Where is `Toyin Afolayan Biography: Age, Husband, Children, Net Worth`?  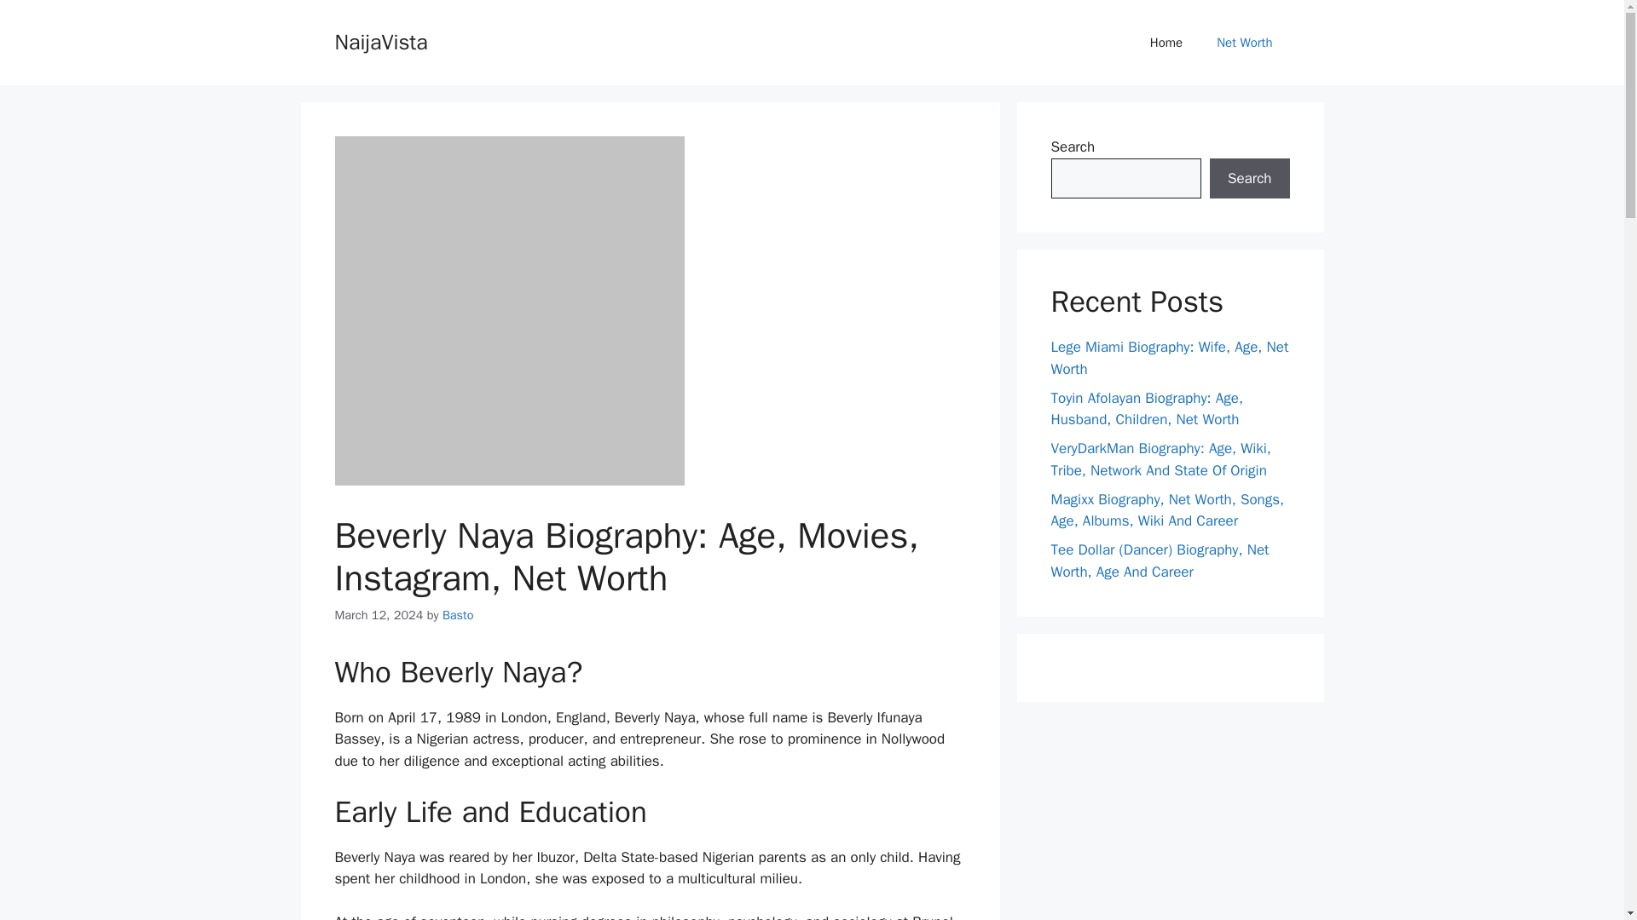
Toyin Afolayan Biography: Age, Husband, Children, Net Worth is located at coordinates (1146, 408).